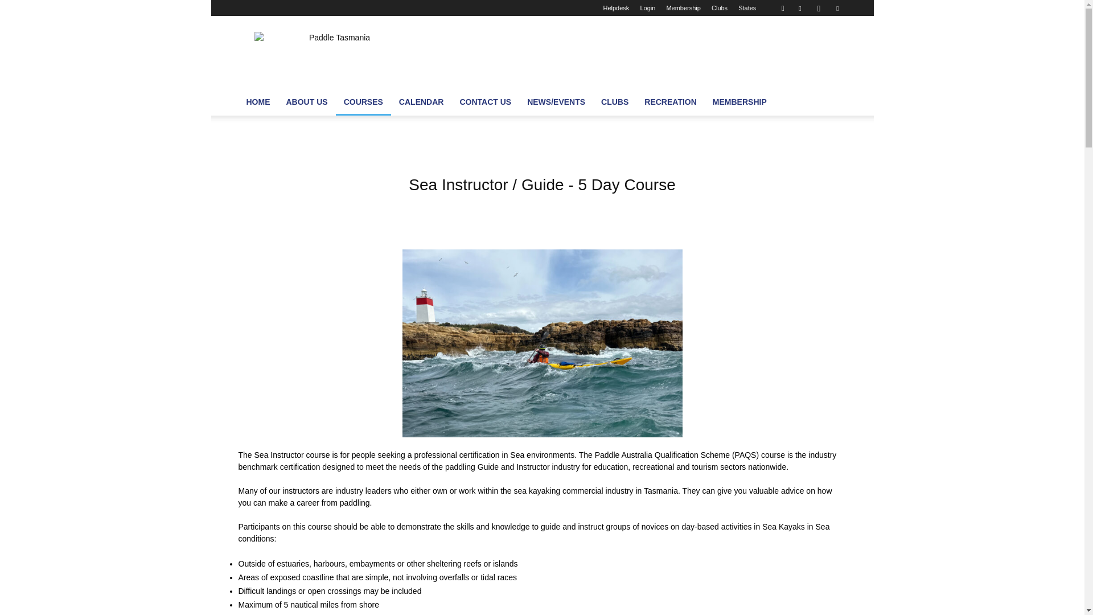  What do you see at coordinates (819, 8) in the screenshot?
I see `Instagram` at bounding box center [819, 8].